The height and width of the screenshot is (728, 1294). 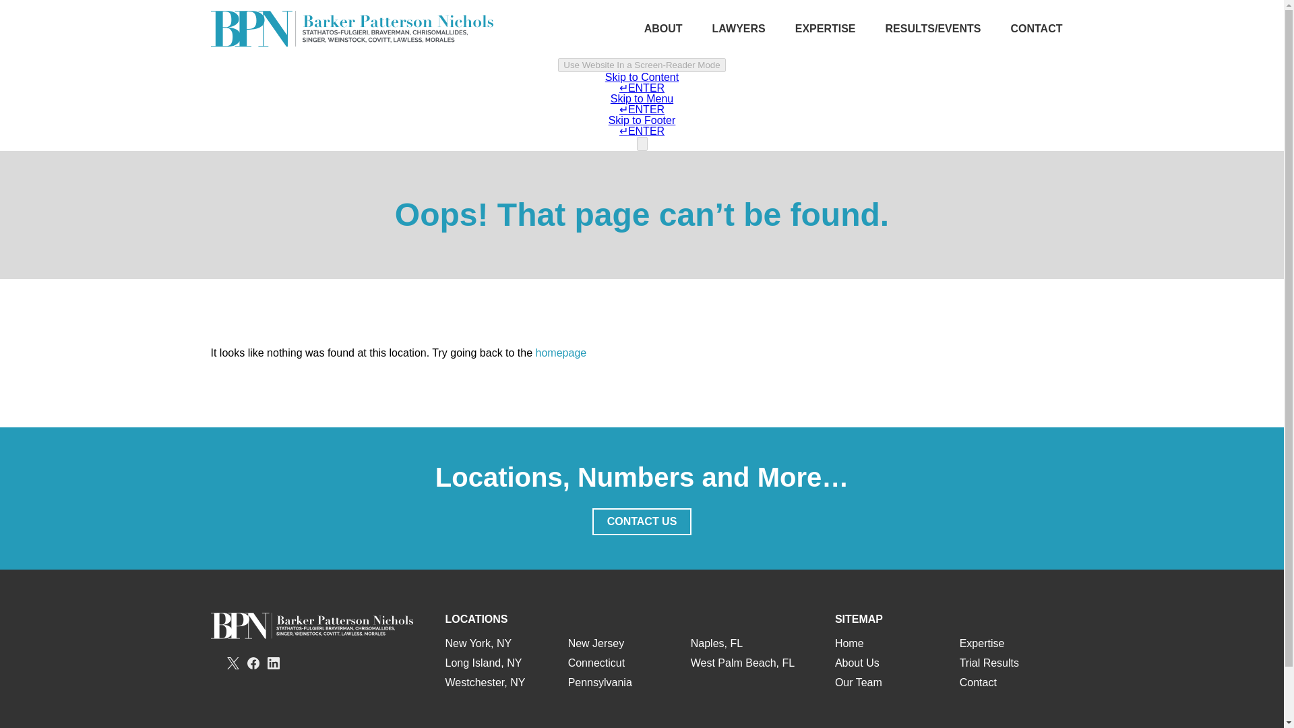 What do you see at coordinates (849, 643) in the screenshot?
I see `Home` at bounding box center [849, 643].